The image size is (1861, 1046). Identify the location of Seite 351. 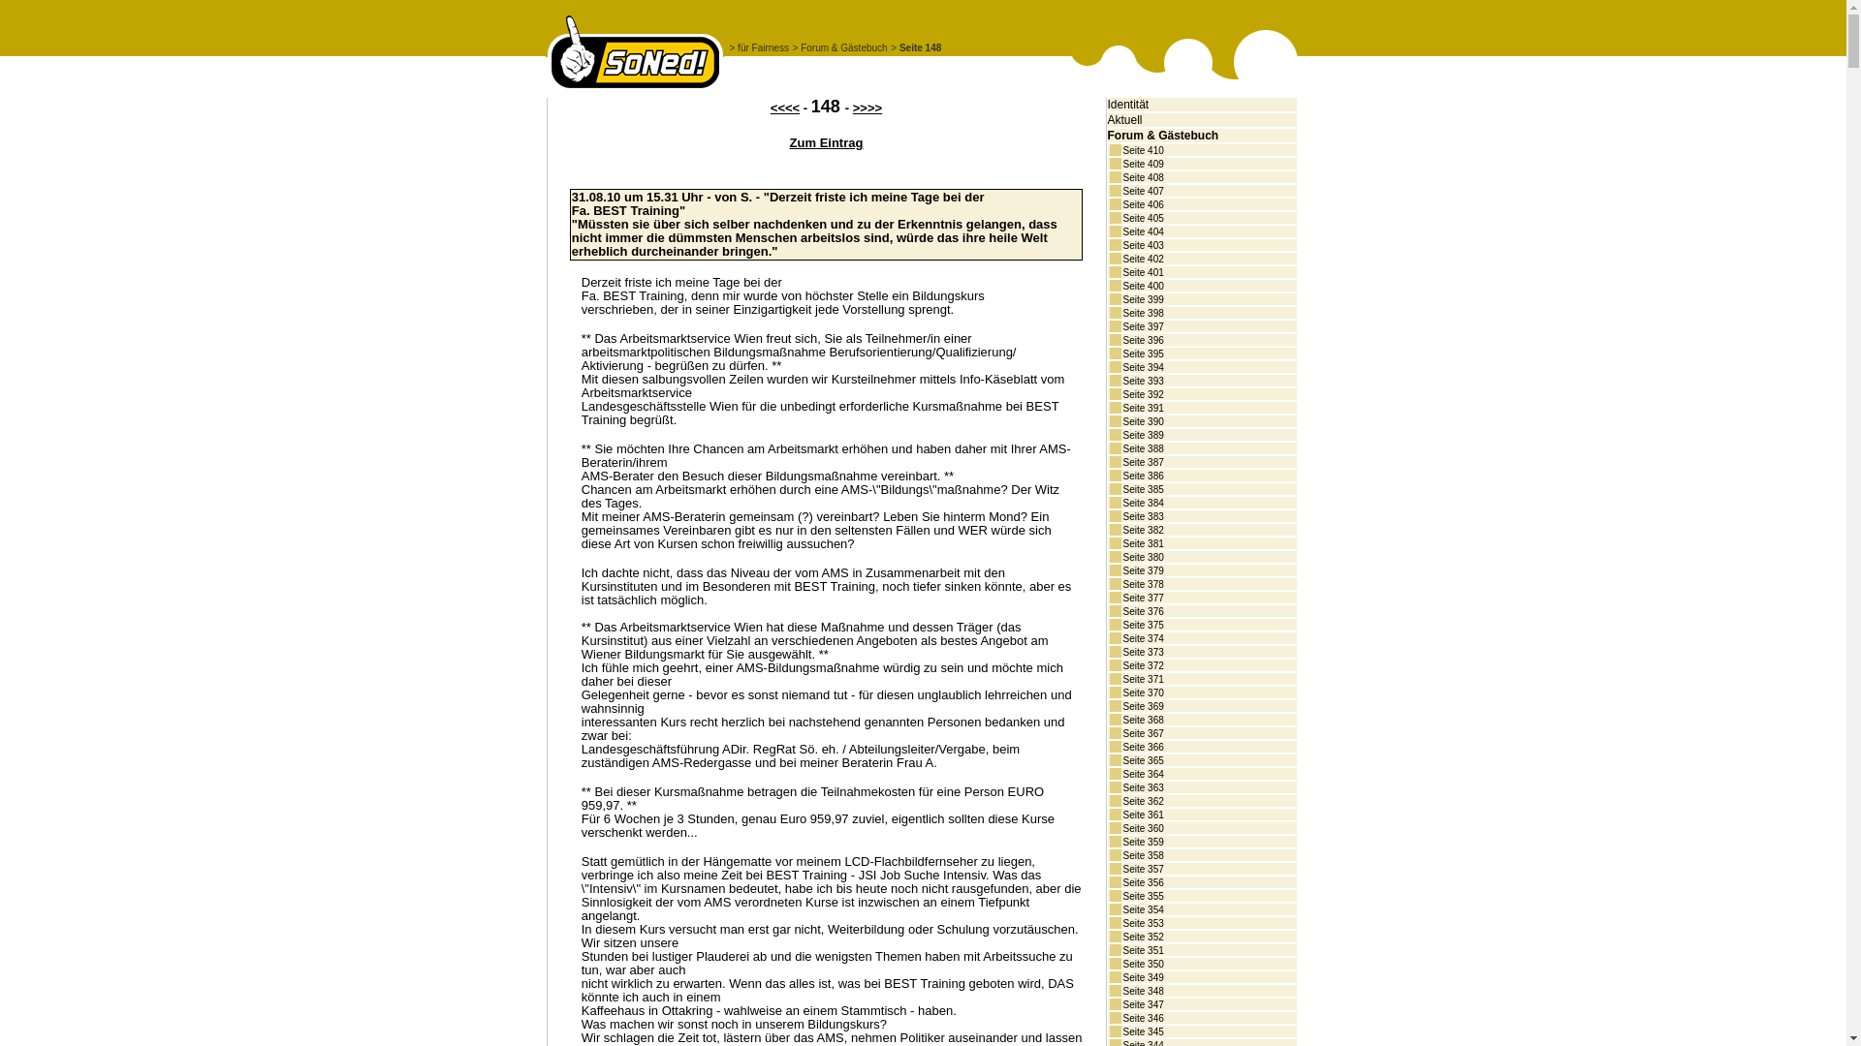
(1142, 951).